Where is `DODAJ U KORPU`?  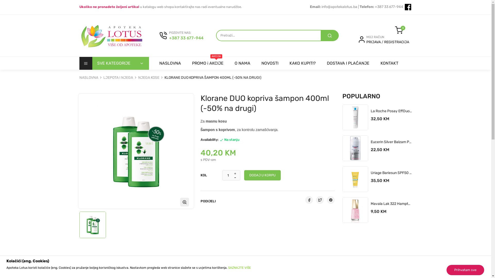 DODAJ U KORPU is located at coordinates (262, 175).